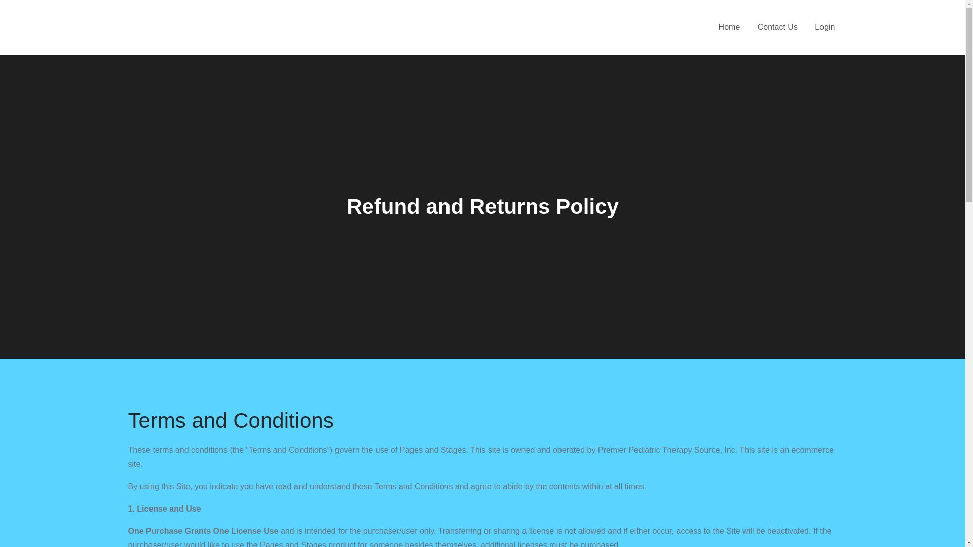 The width and height of the screenshot is (973, 547). I want to click on Home, so click(730, 27).